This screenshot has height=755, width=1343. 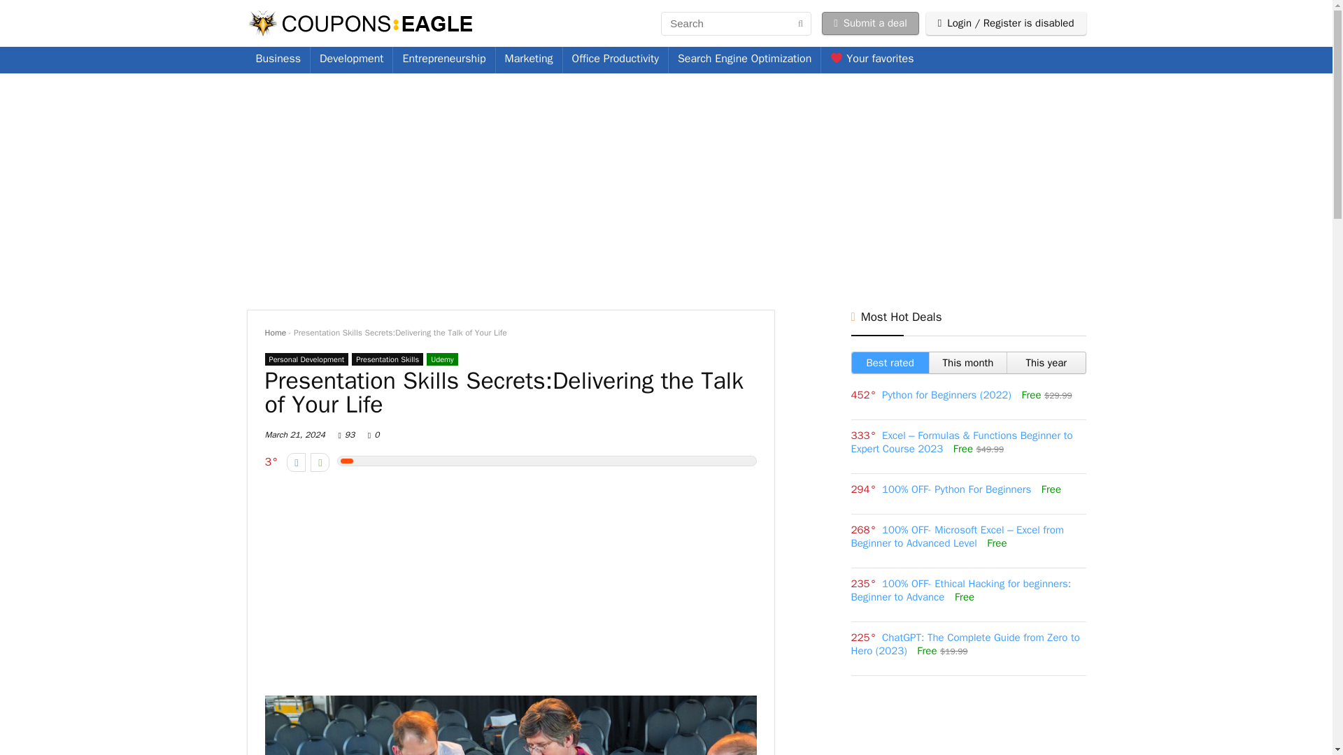 What do you see at coordinates (870, 23) in the screenshot?
I see `Submit a deal` at bounding box center [870, 23].